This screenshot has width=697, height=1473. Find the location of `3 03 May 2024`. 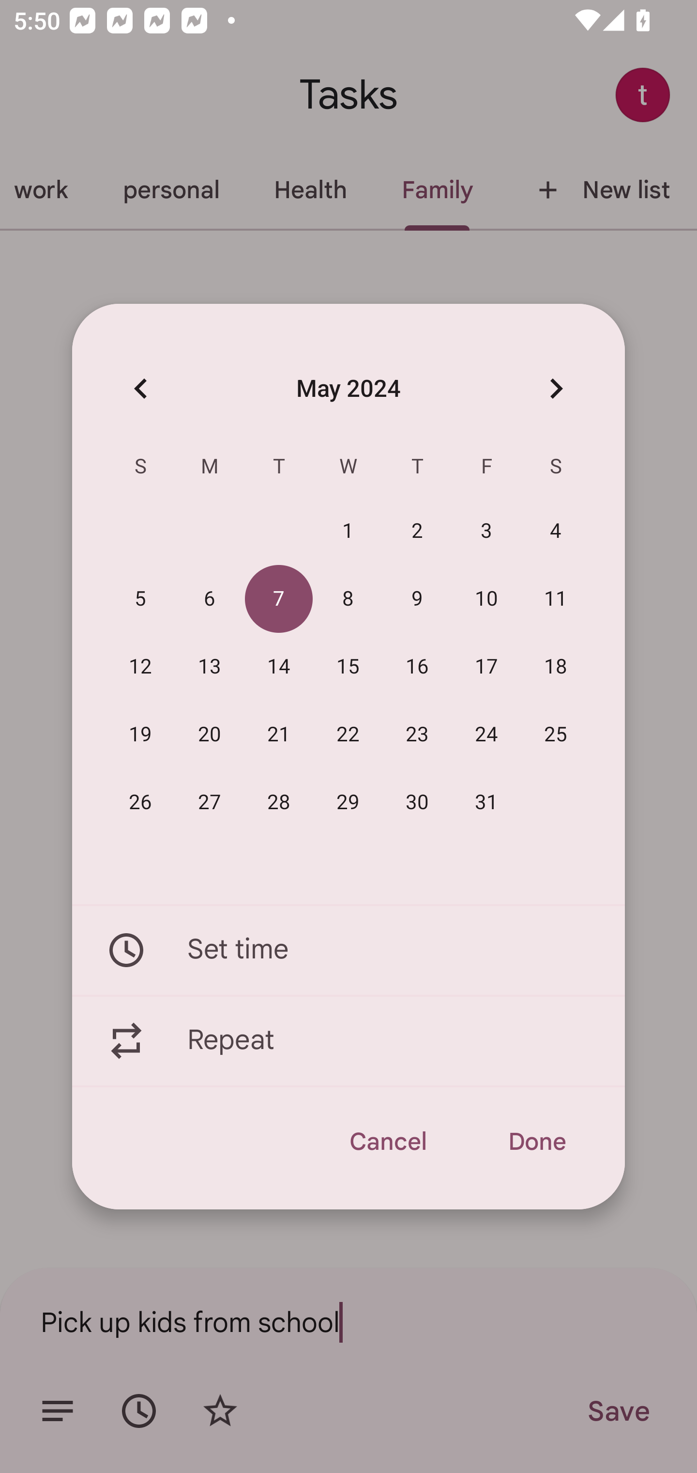

3 03 May 2024 is located at coordinates (487, 532).